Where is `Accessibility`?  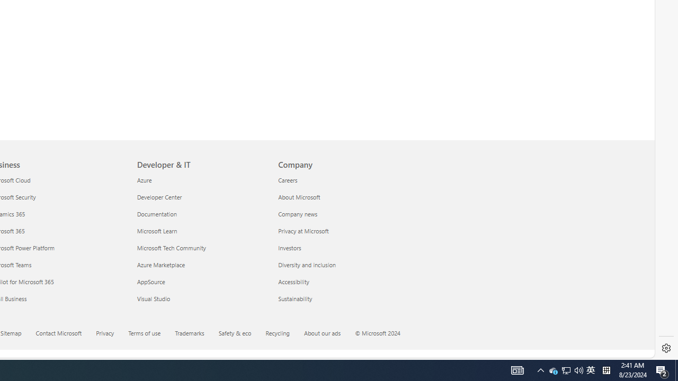 Accessibility is located at coordinates (342, 282).